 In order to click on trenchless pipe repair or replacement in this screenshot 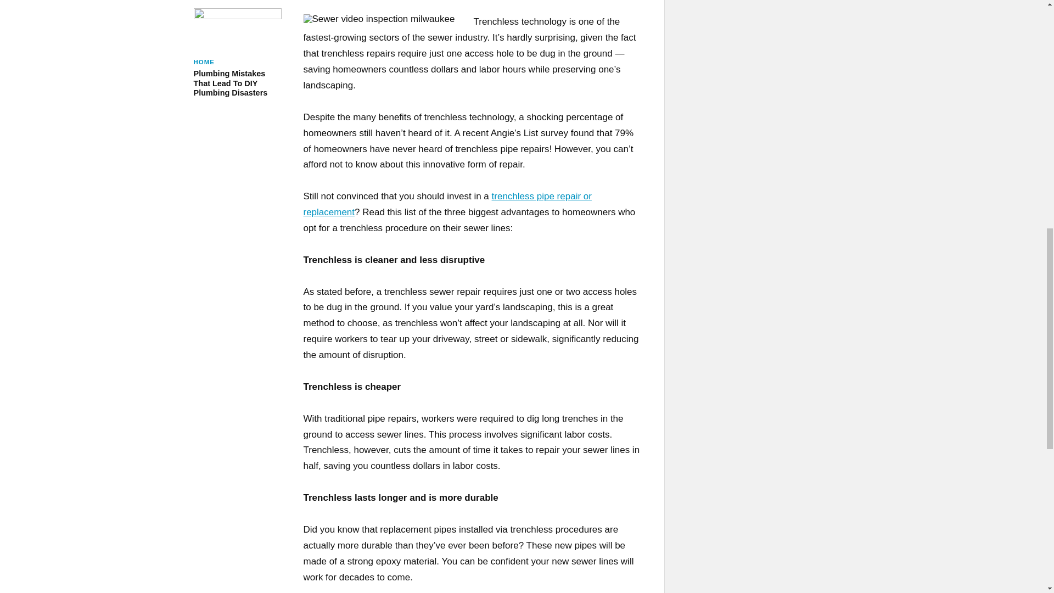, I will do `click(237, 53)`.